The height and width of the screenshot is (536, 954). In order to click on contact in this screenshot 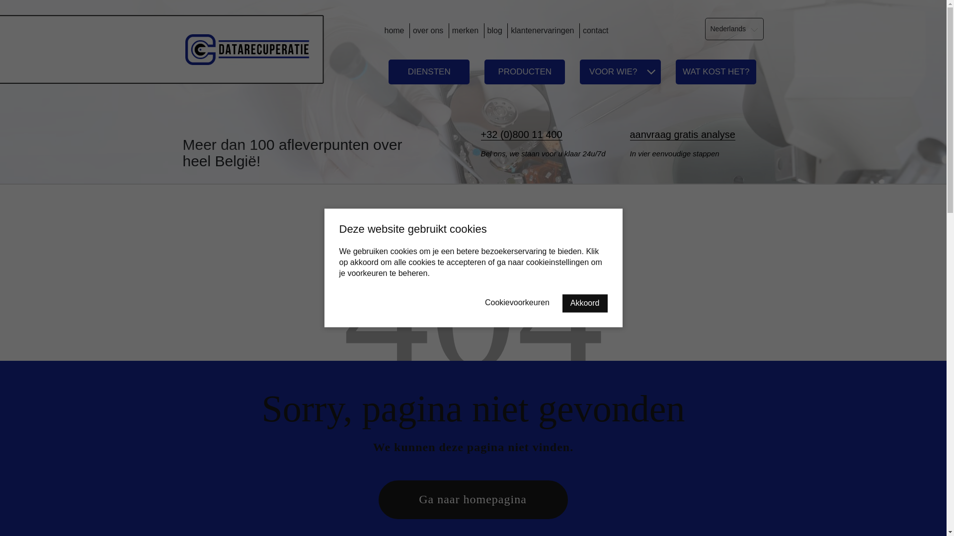, I will do `click(596, 31)`.